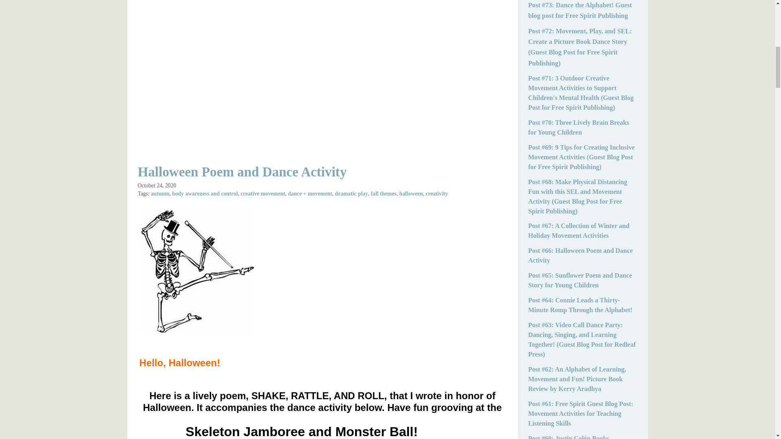  I want to click on halloween, so click(411, 193).